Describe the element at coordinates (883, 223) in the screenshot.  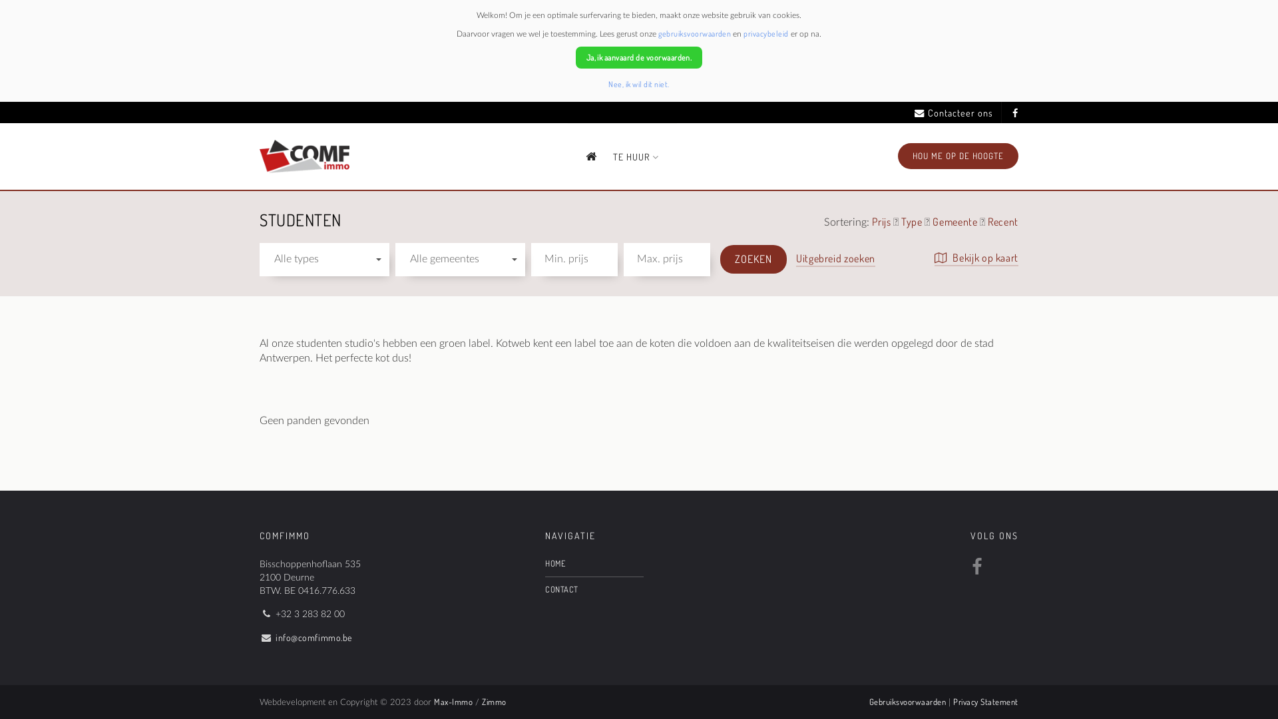
I see `Prijs` at that location.